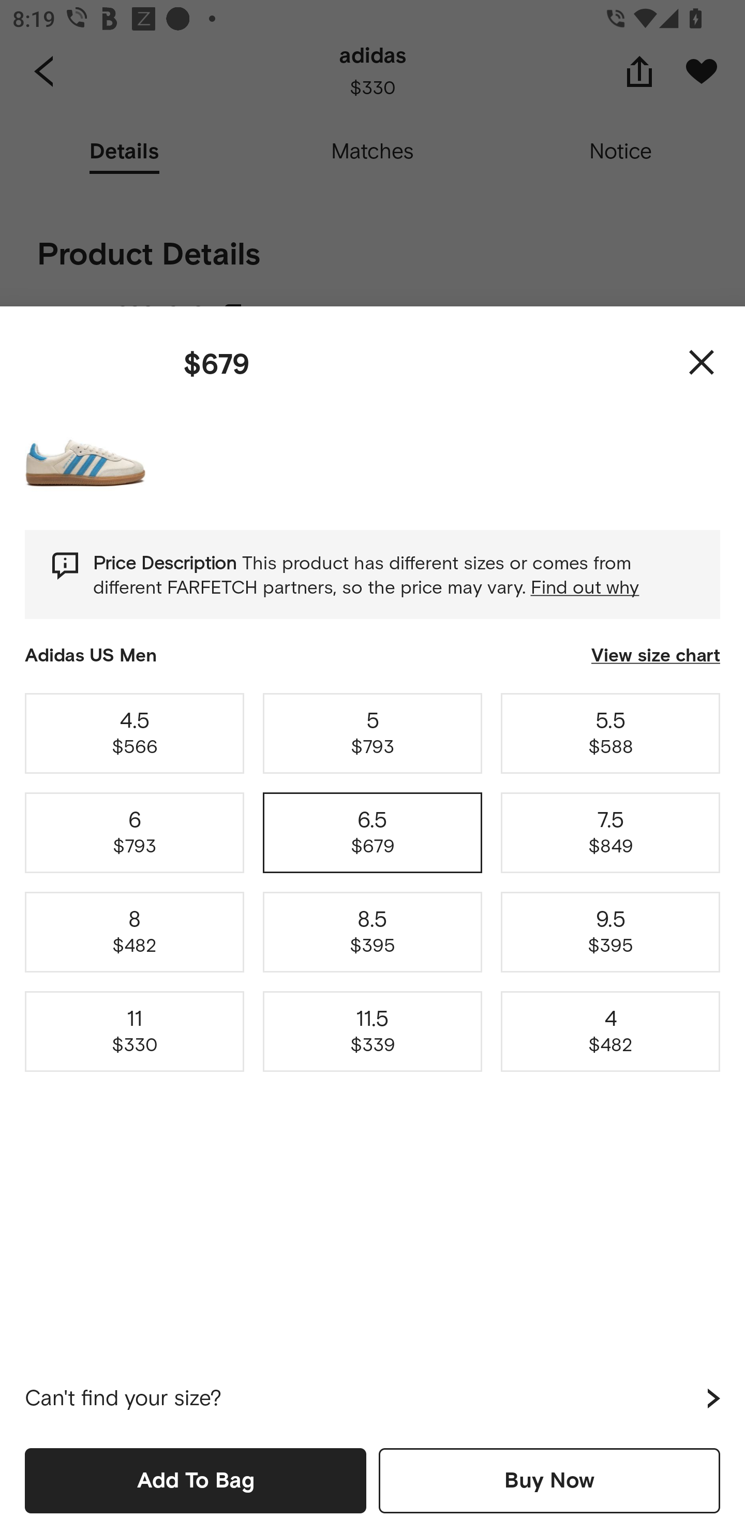  Describe the element at coordinates (610, 1032) in the screenshot. I see `4 $482` at that location.